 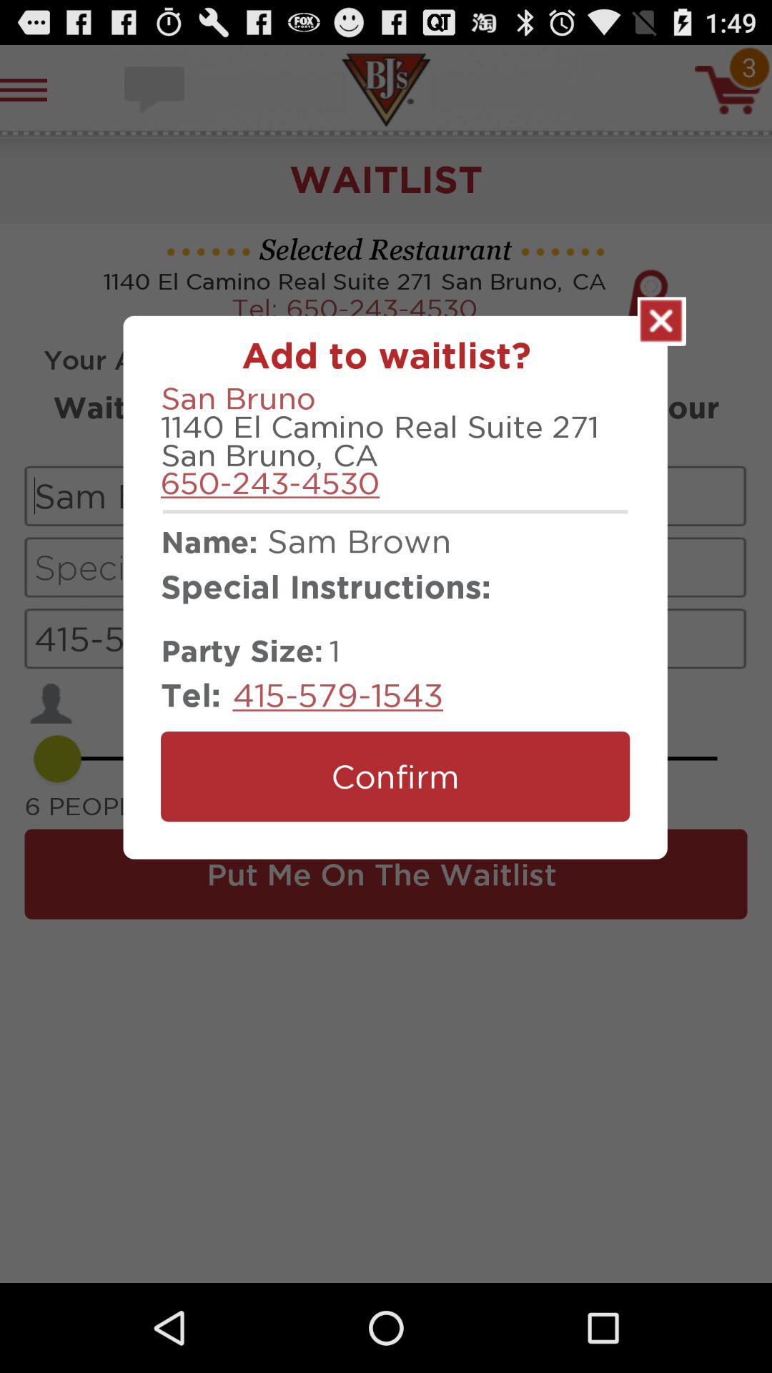 I want to click on turn on icon to the right of the tel:  icon, so click(x=337, y=695).